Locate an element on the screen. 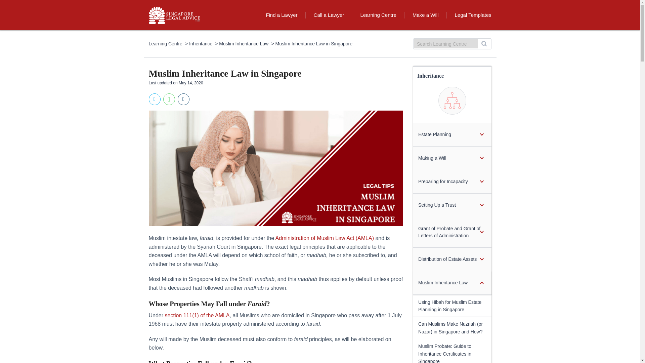  Inheritance is located at coordinates (200, 44).